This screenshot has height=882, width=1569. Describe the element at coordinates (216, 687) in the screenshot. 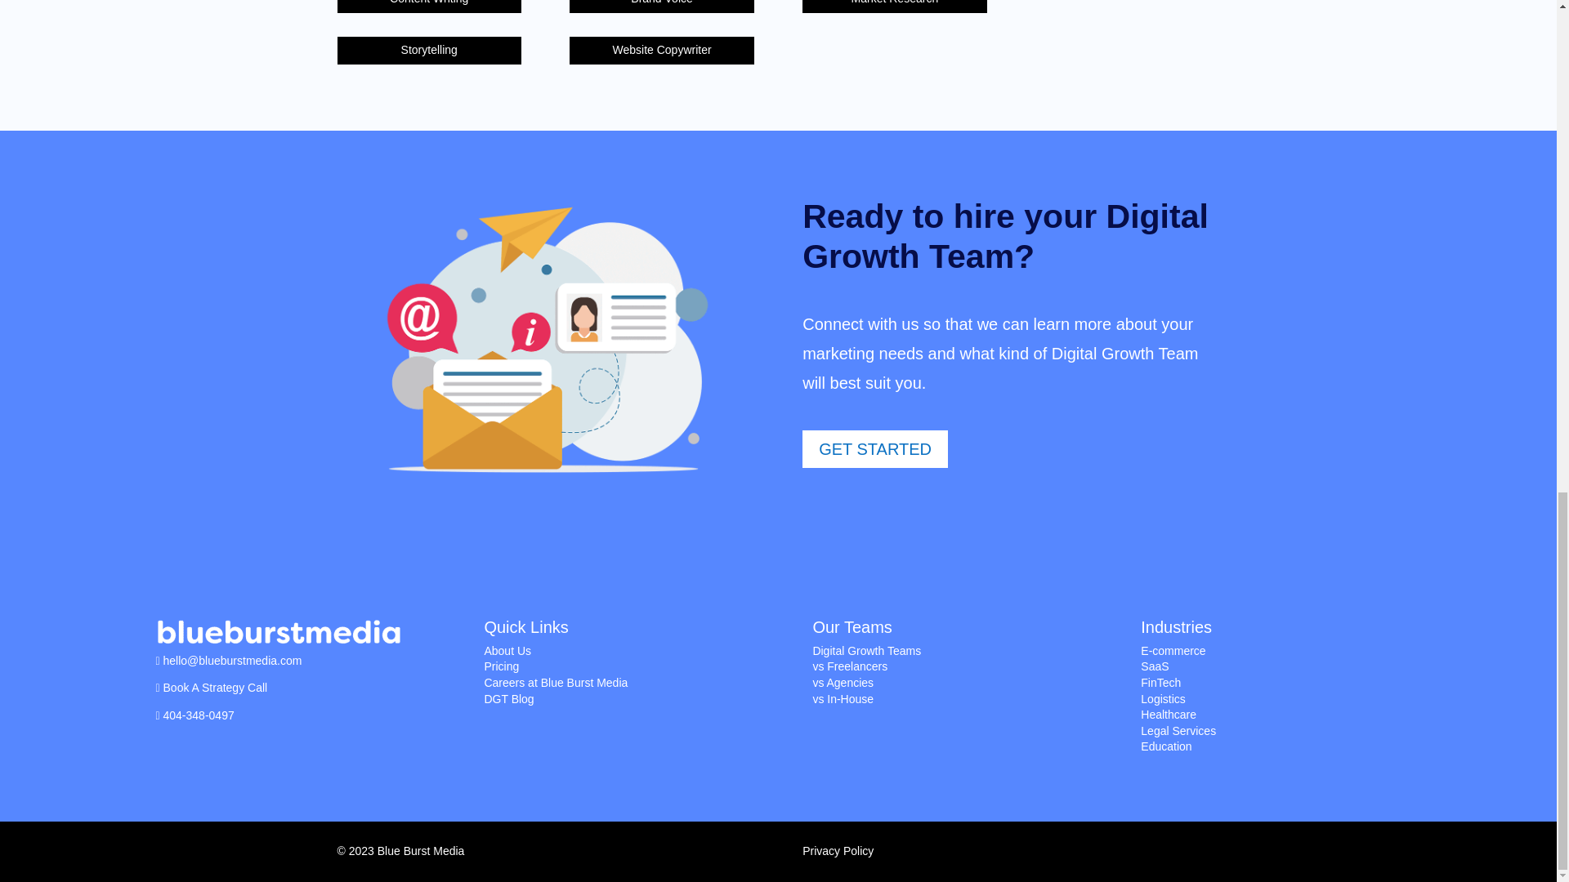

I see `Book A Strategy Call` at that location.